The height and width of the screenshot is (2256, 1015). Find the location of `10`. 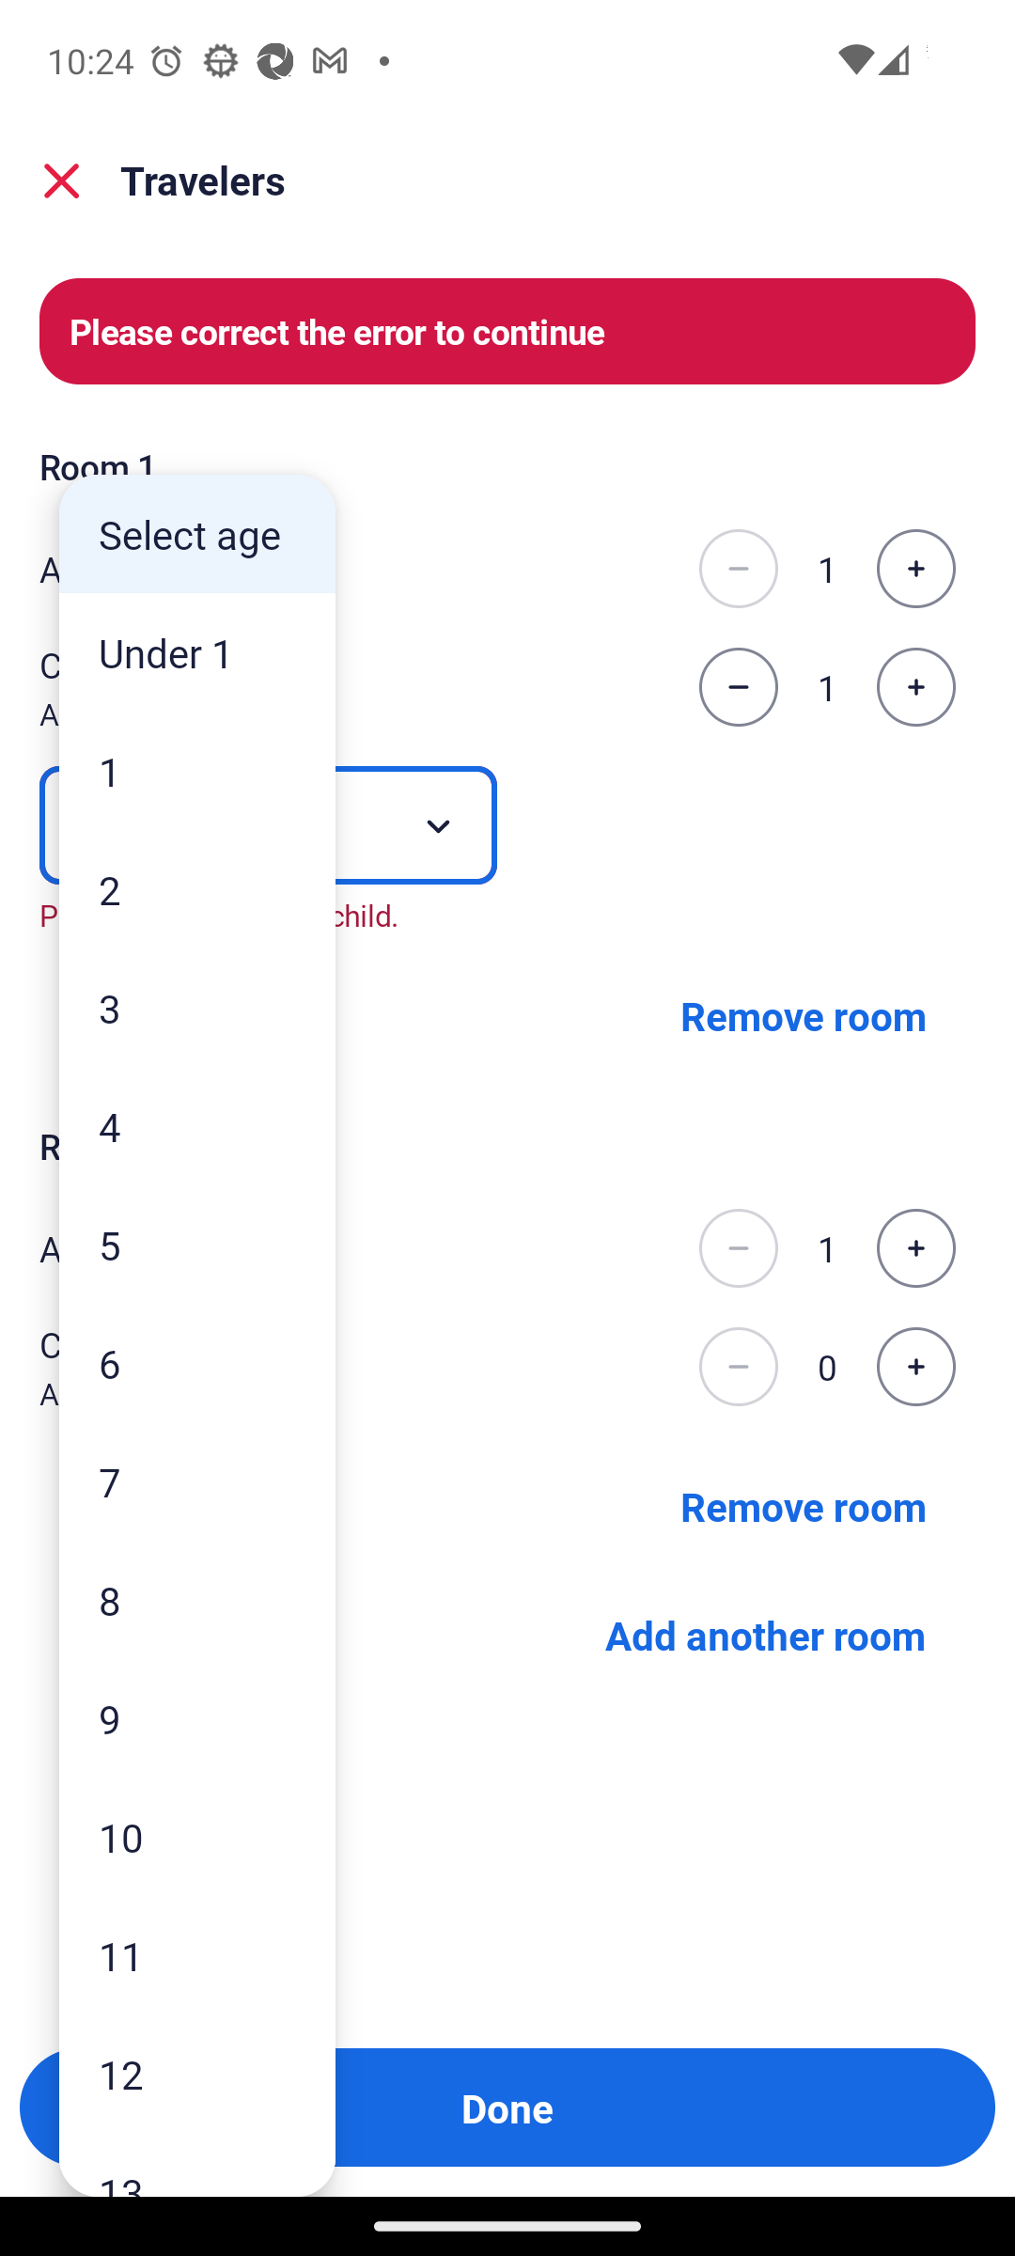

10 is located at coordinates (197, 1837).